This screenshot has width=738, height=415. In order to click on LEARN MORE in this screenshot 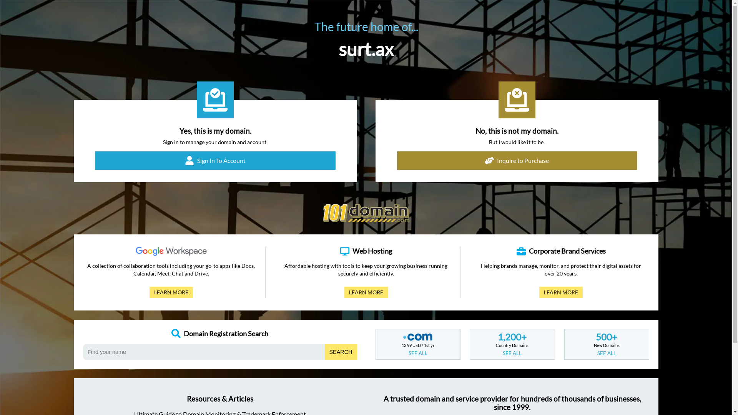, I will do `click(561, 292)`.